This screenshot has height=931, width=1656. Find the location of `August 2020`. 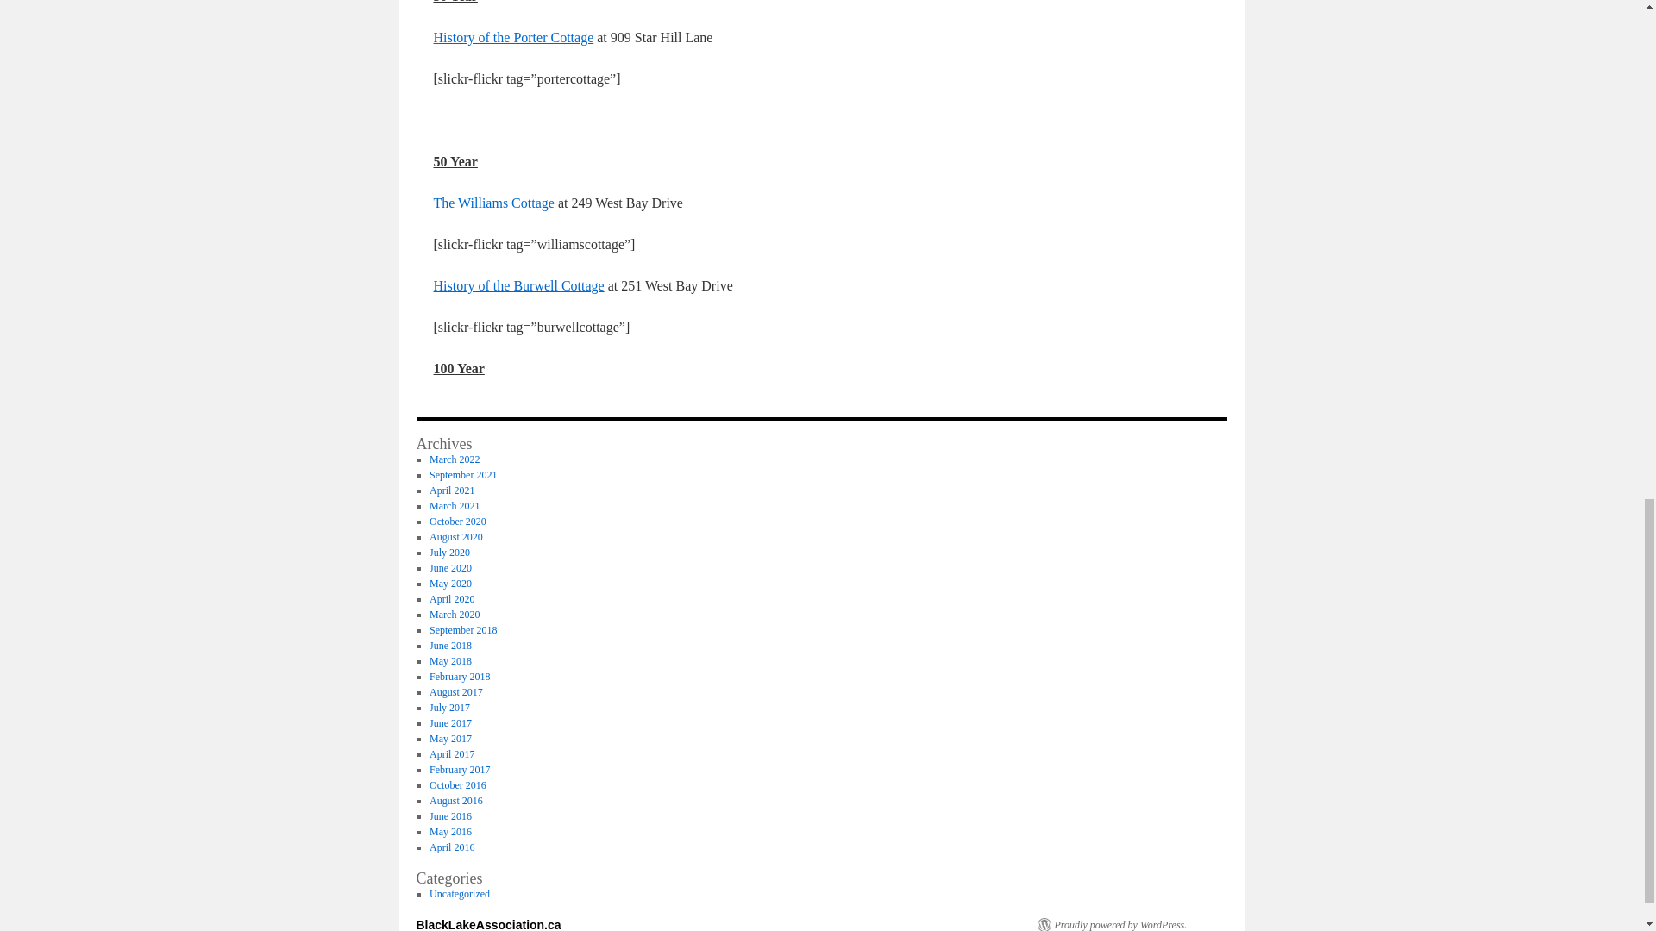

August 2020 is located at coordinates (455, 536).